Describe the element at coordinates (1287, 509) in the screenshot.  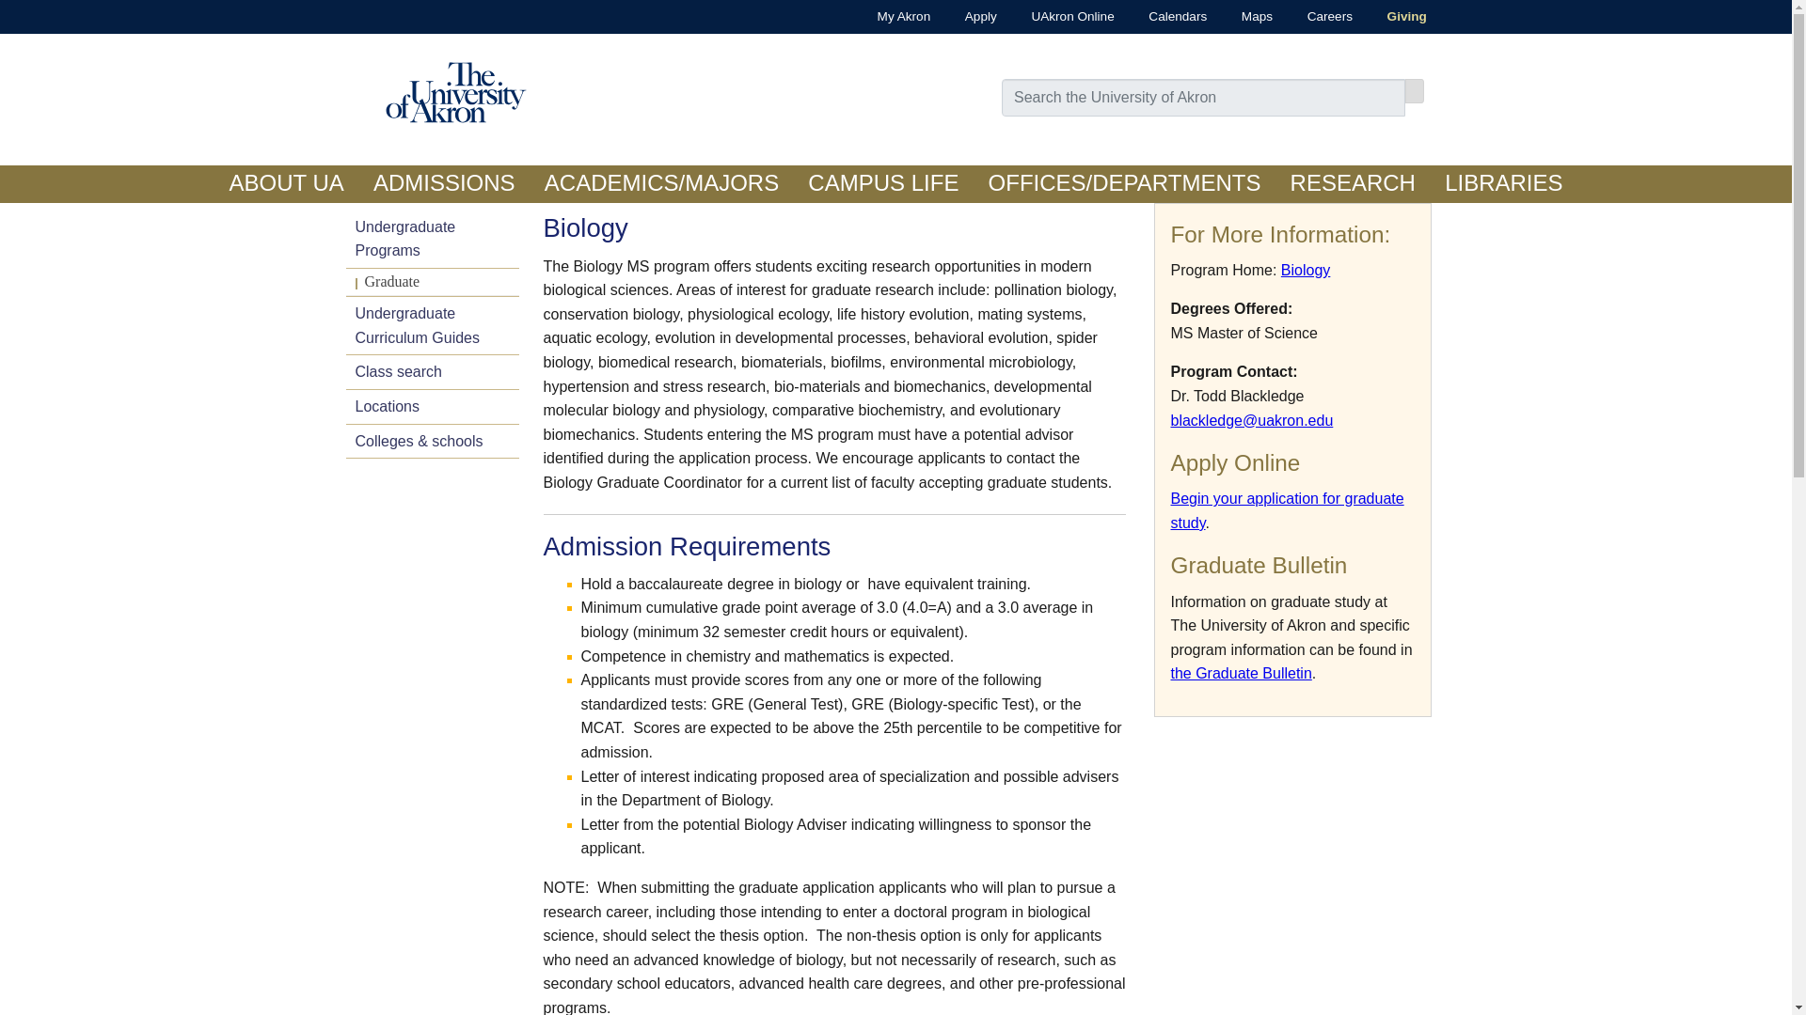
I see `Begin your application for graduate study` at that location.